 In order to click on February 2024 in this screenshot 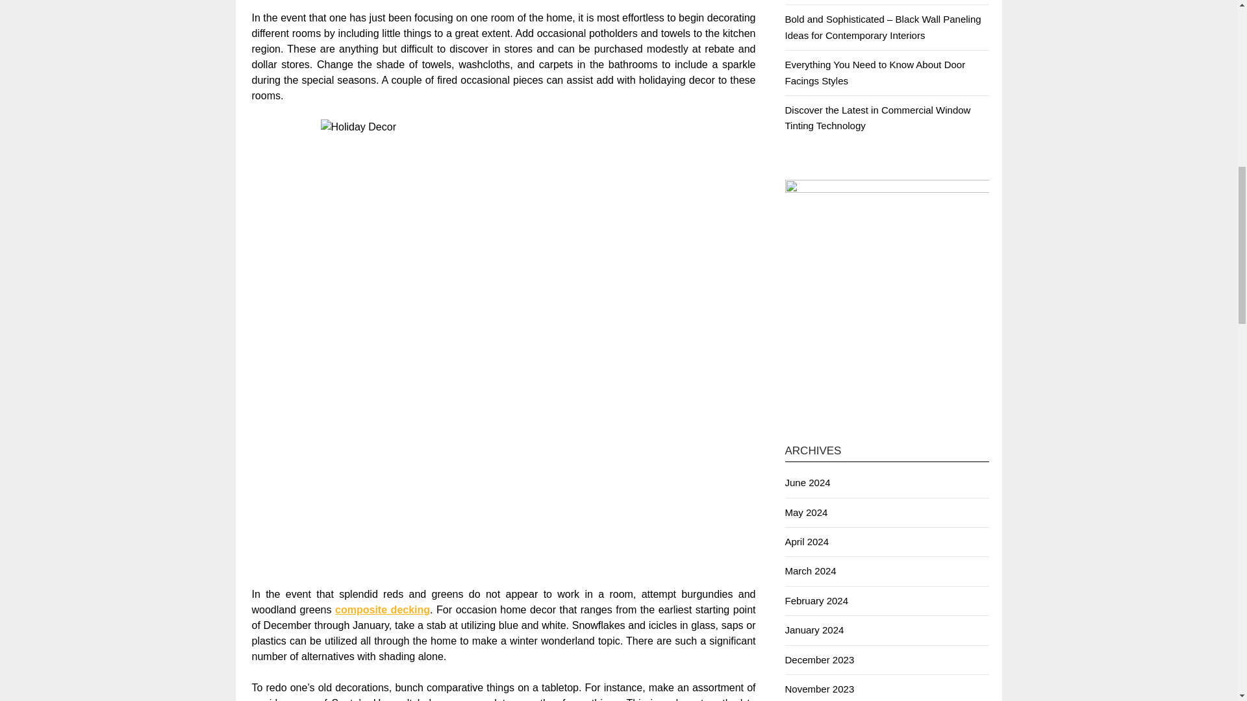, I will do `click(816, 600)`.